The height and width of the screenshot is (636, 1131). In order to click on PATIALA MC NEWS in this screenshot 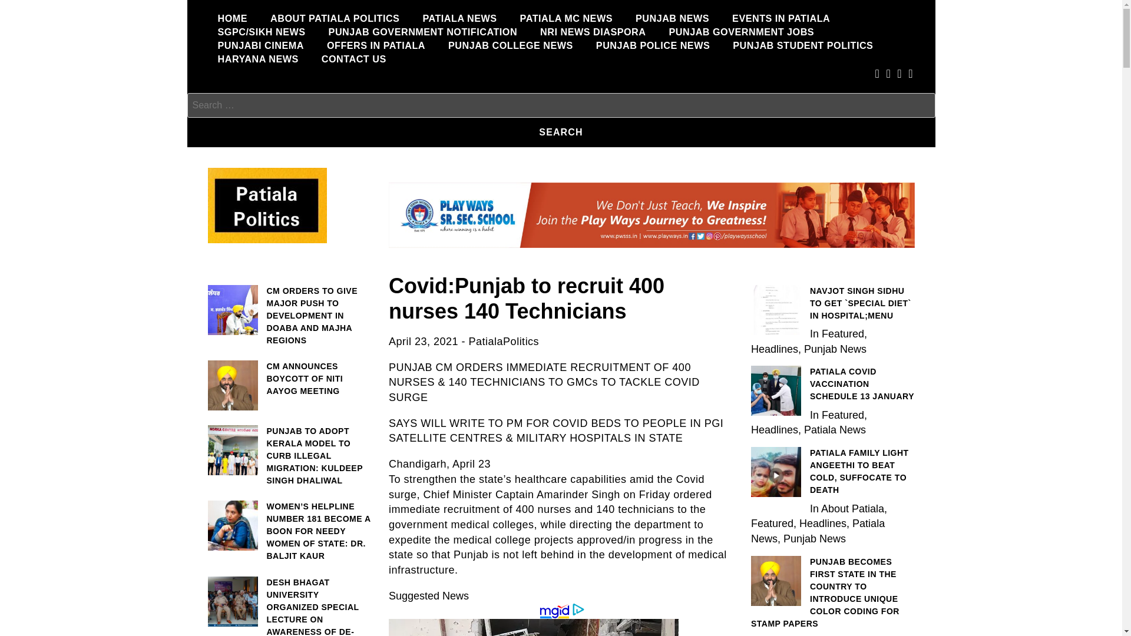, I will do `click(565, 18)`.